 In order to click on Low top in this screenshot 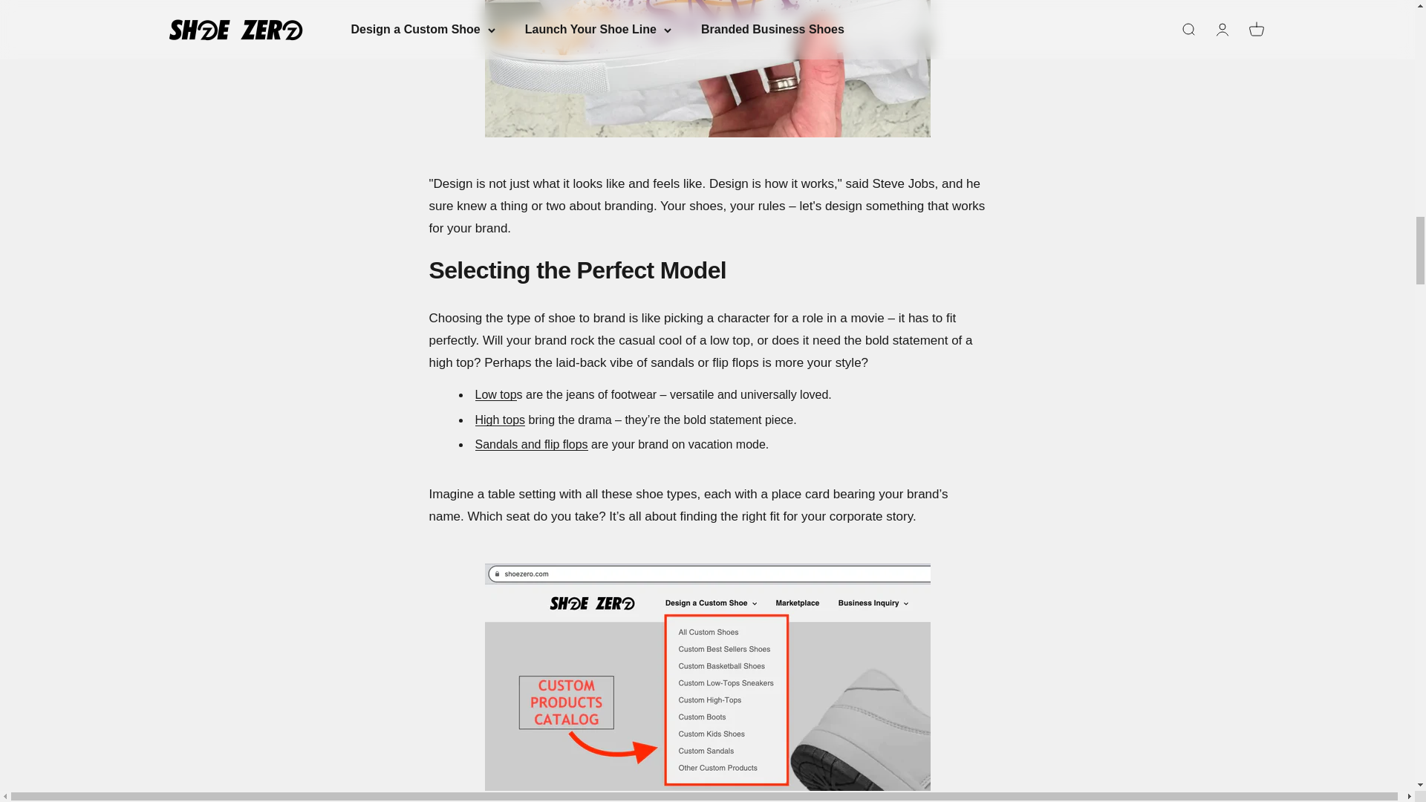, I will do `click(495, 394)`.